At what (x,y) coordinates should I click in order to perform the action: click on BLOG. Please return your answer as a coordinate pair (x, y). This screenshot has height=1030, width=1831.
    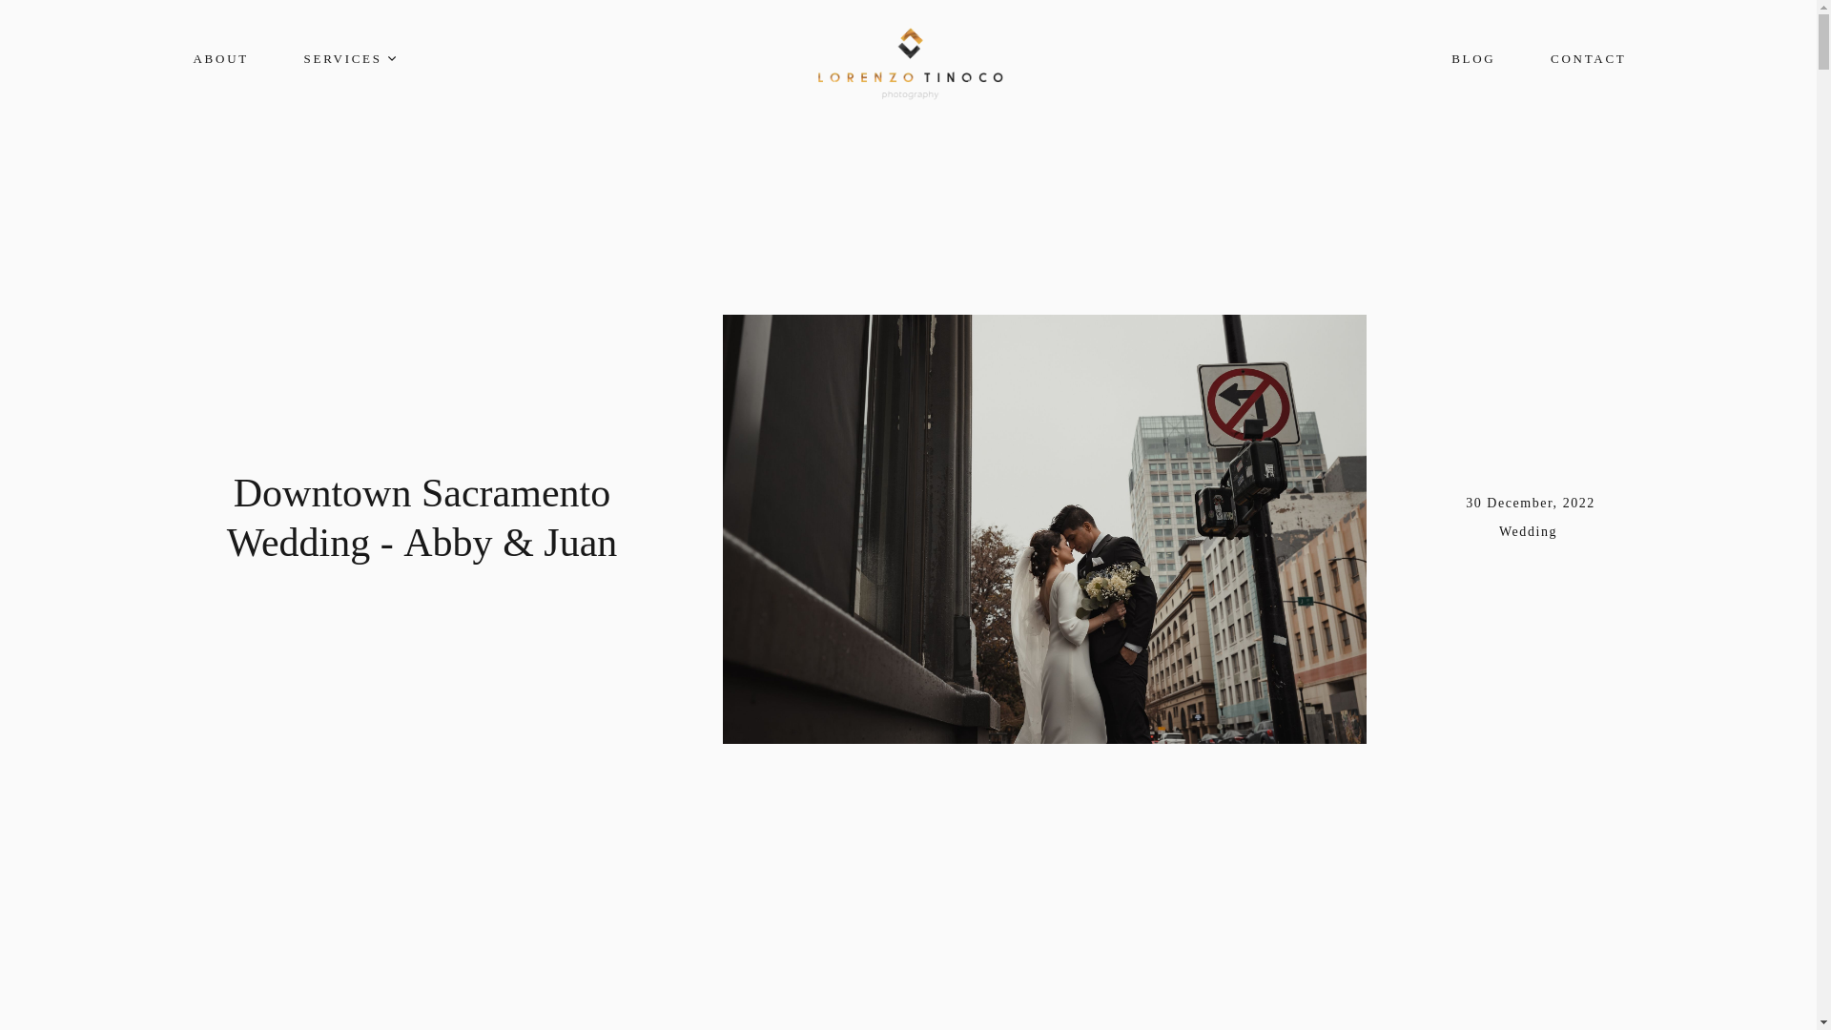
    Looking at the image, I should click on (1473, 58).